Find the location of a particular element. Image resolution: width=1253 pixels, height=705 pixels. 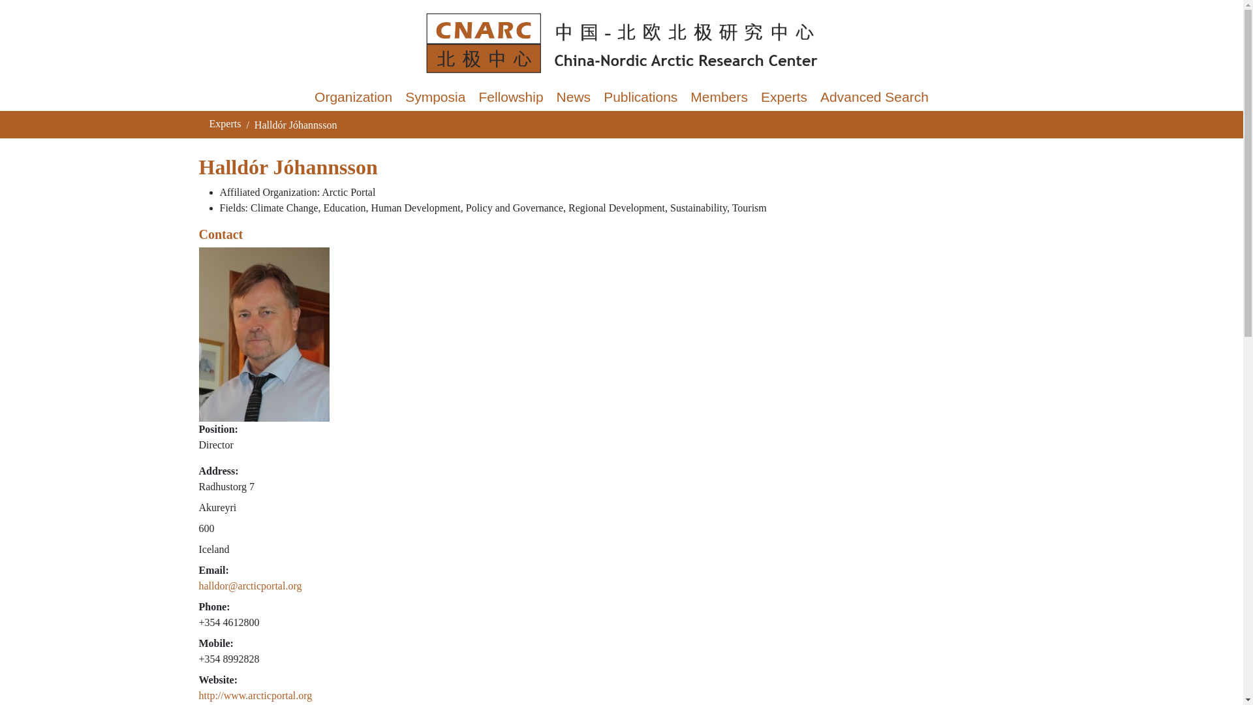

Experts is located at coordinates (224, 123).